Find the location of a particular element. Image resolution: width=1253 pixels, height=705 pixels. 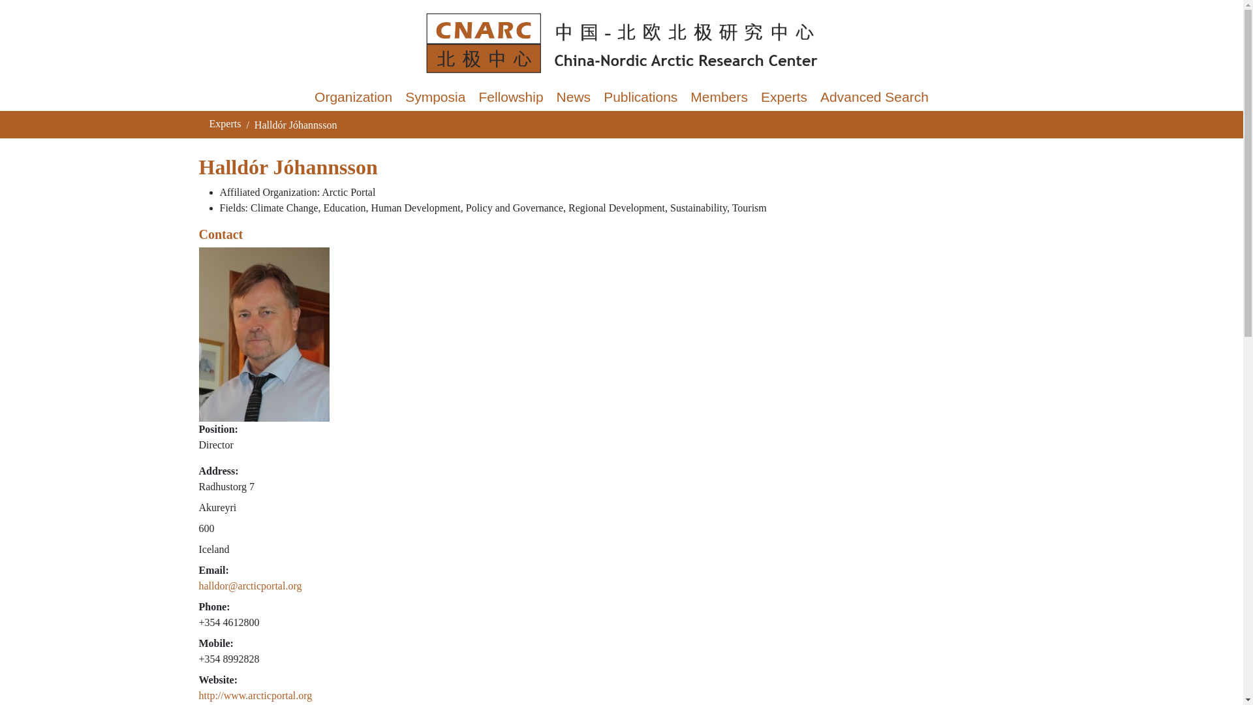

Experts is located at coordinates (224, 123).